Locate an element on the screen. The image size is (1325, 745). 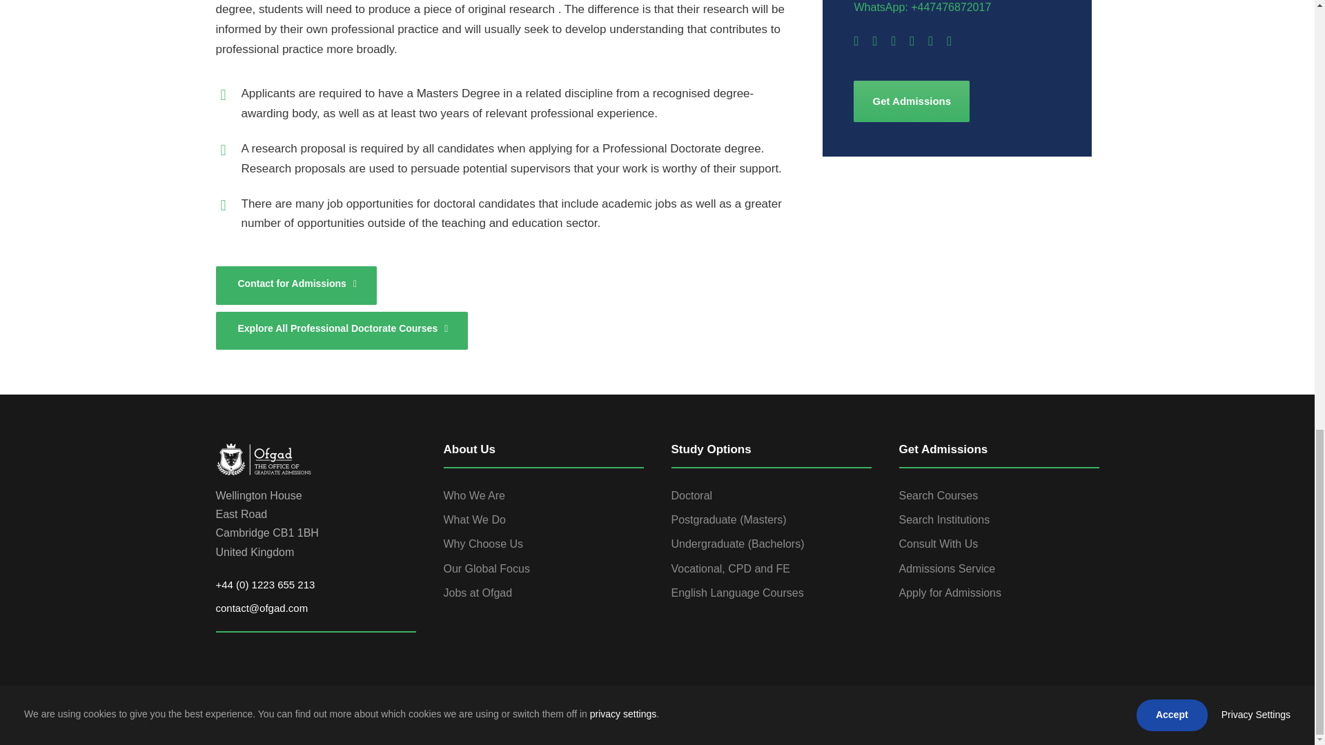
facebook is located at coordinates (856, 41).